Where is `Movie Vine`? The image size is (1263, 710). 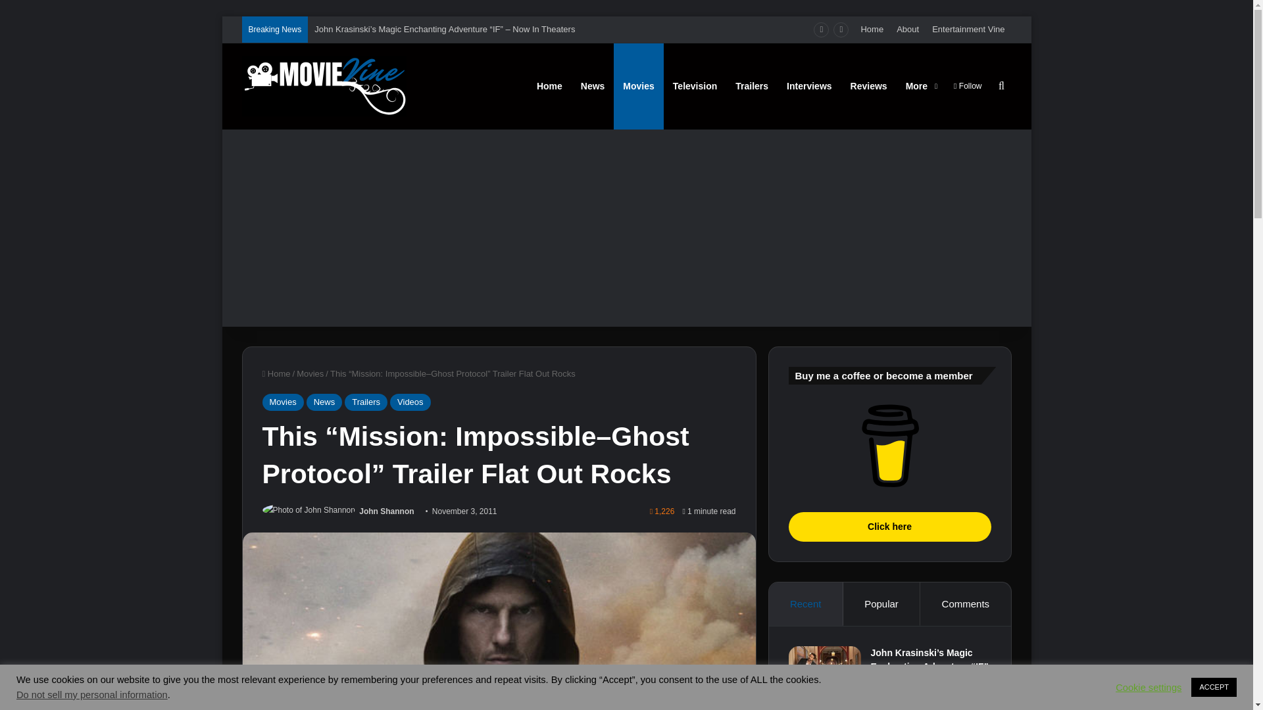 Movie Vine is located at coordinates (324, 86).